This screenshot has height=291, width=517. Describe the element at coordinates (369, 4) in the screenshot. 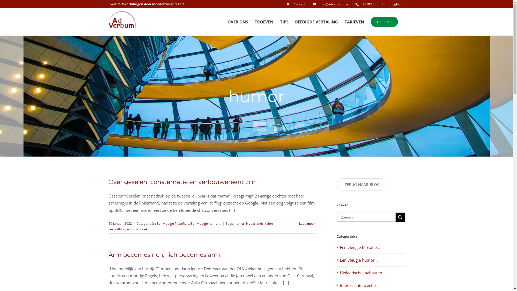

I see `+3292786551` at that location.